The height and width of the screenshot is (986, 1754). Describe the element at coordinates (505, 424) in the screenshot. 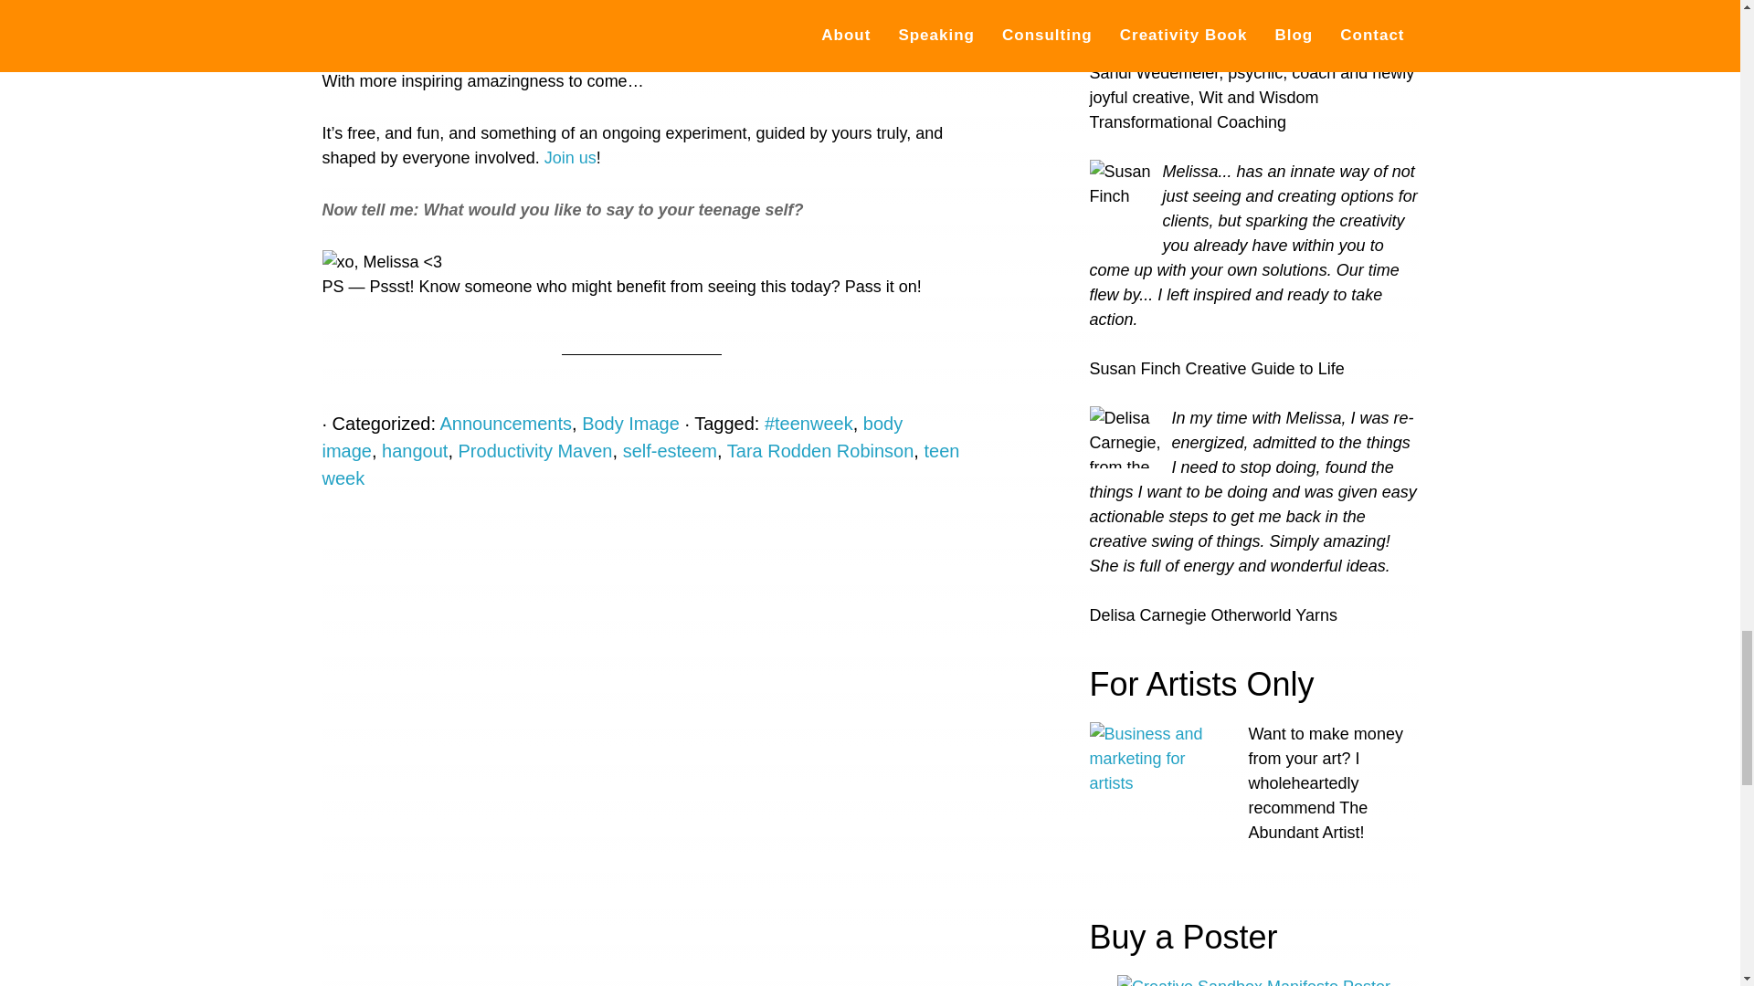

I see `Announcements` at that location.